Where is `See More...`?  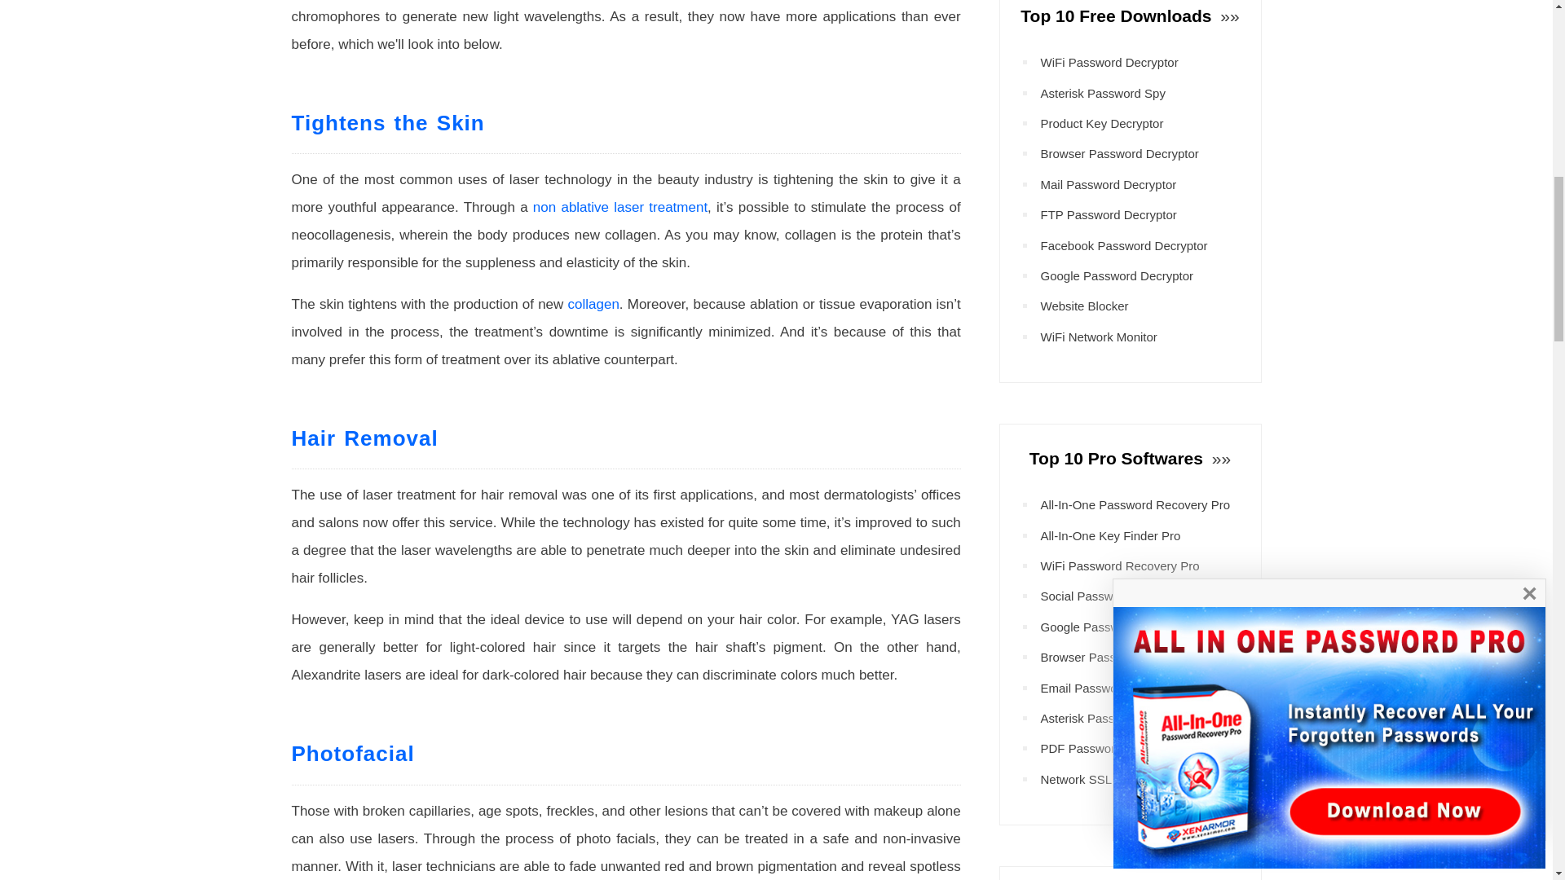
See More... is located at coordinates (1219, 458).